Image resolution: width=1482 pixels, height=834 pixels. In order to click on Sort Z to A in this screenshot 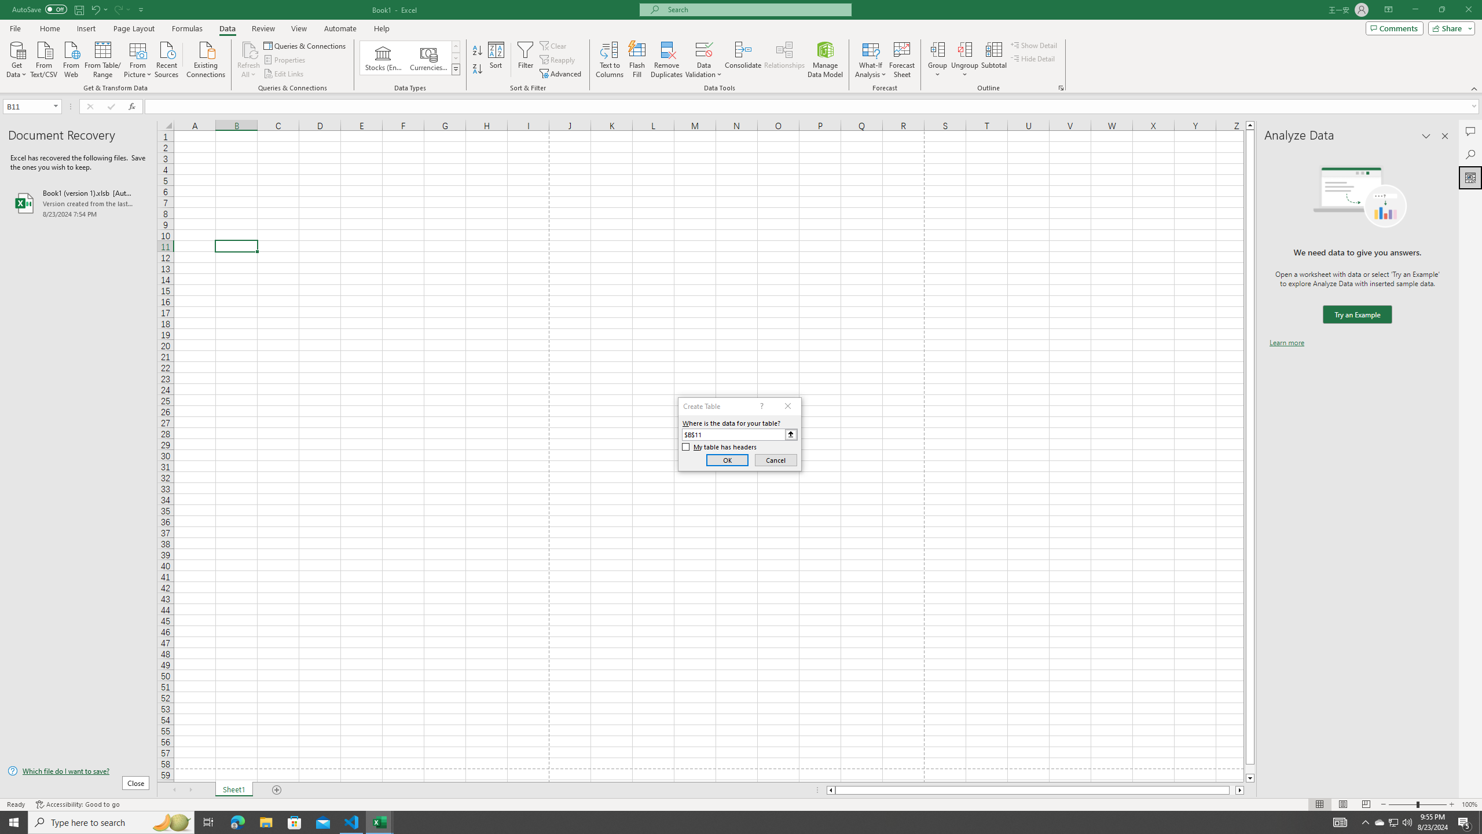, I will do `click(478, 69)`.